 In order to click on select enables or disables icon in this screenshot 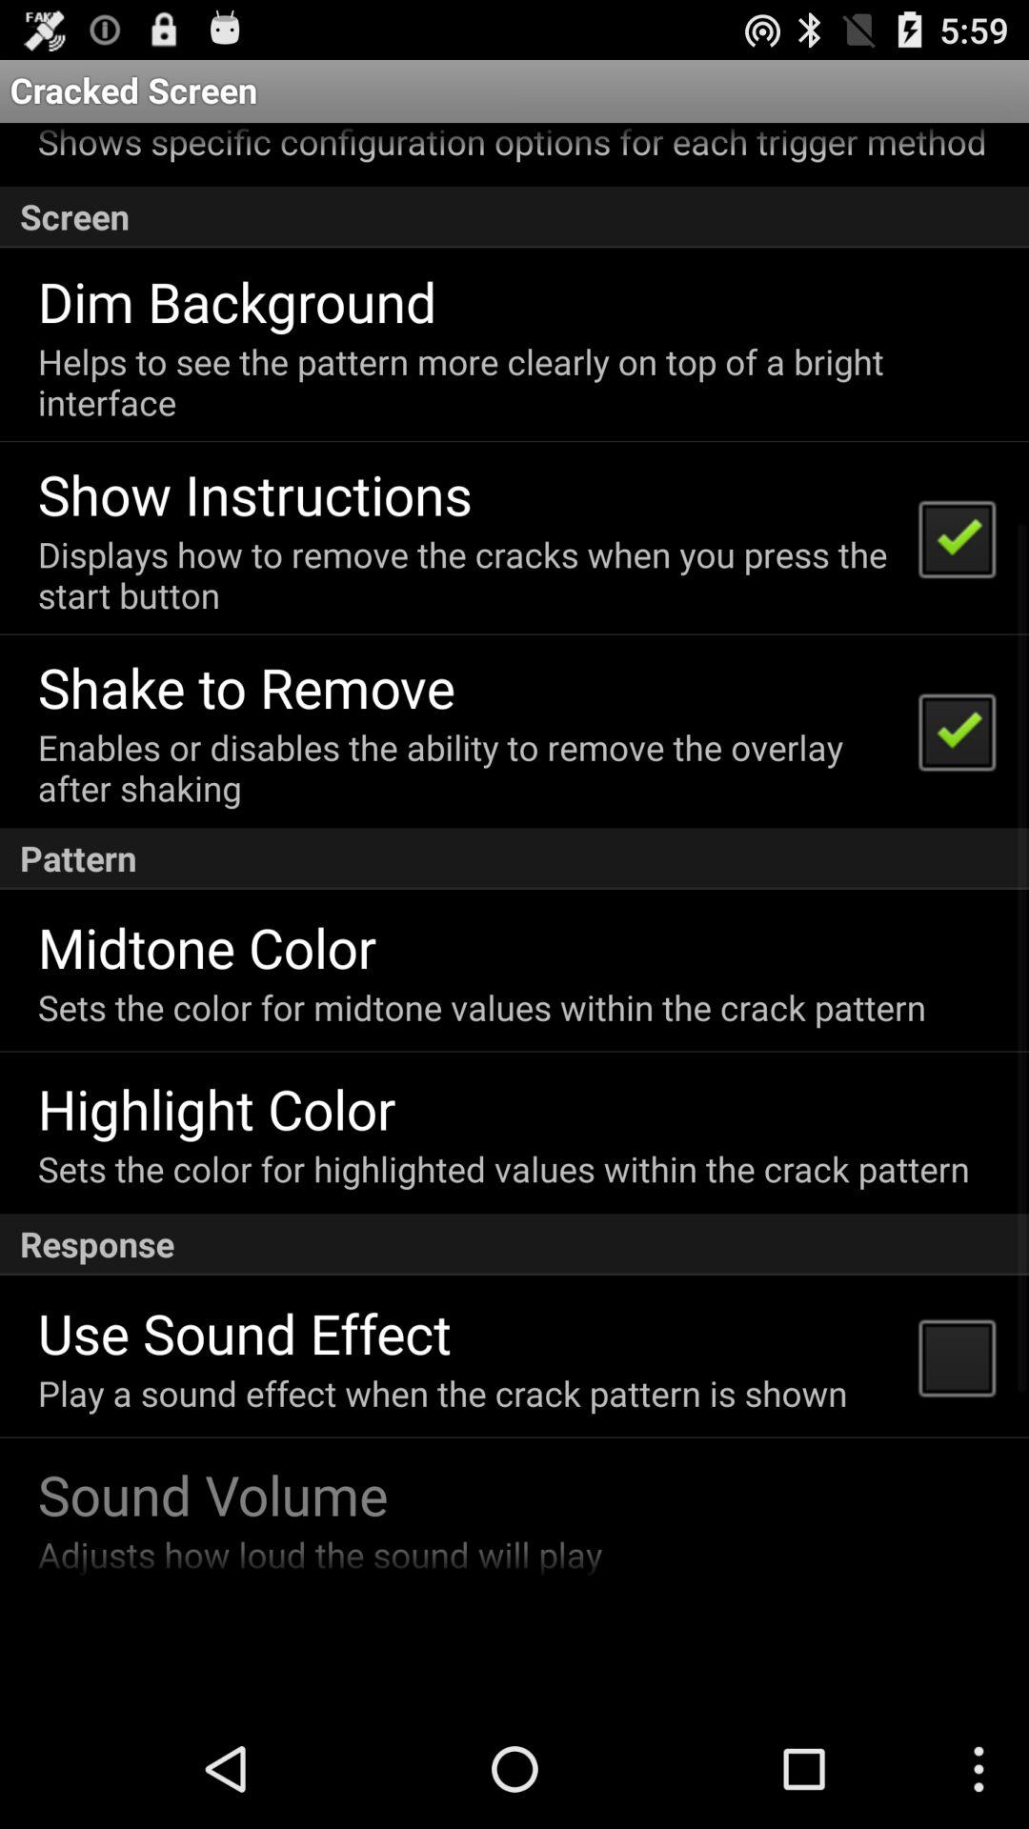, I will do `click(465, 767)`.